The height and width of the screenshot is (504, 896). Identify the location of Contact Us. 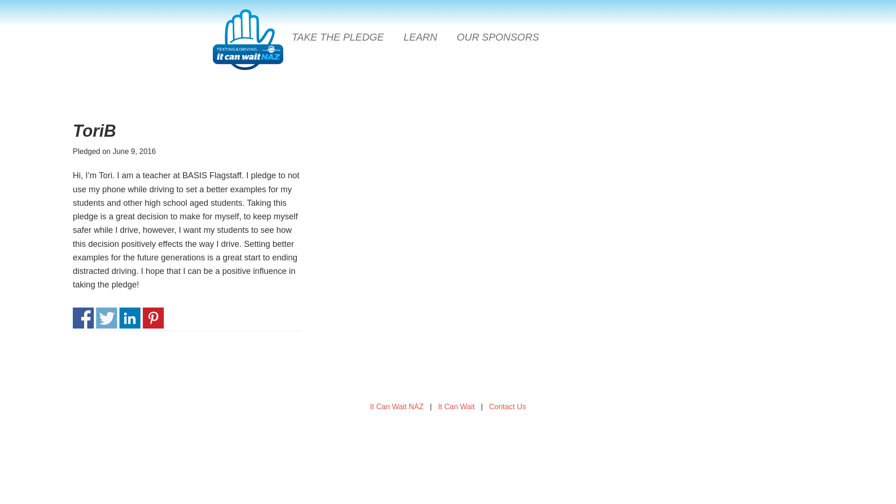
(508, 406).